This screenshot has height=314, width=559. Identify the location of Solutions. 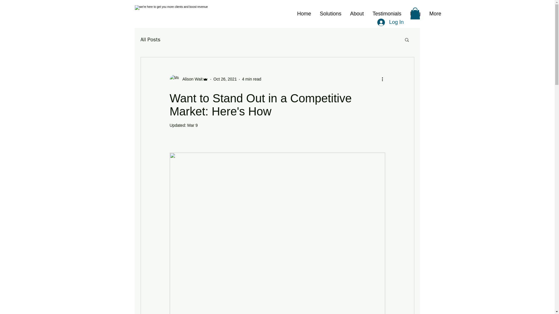
(331, 13).